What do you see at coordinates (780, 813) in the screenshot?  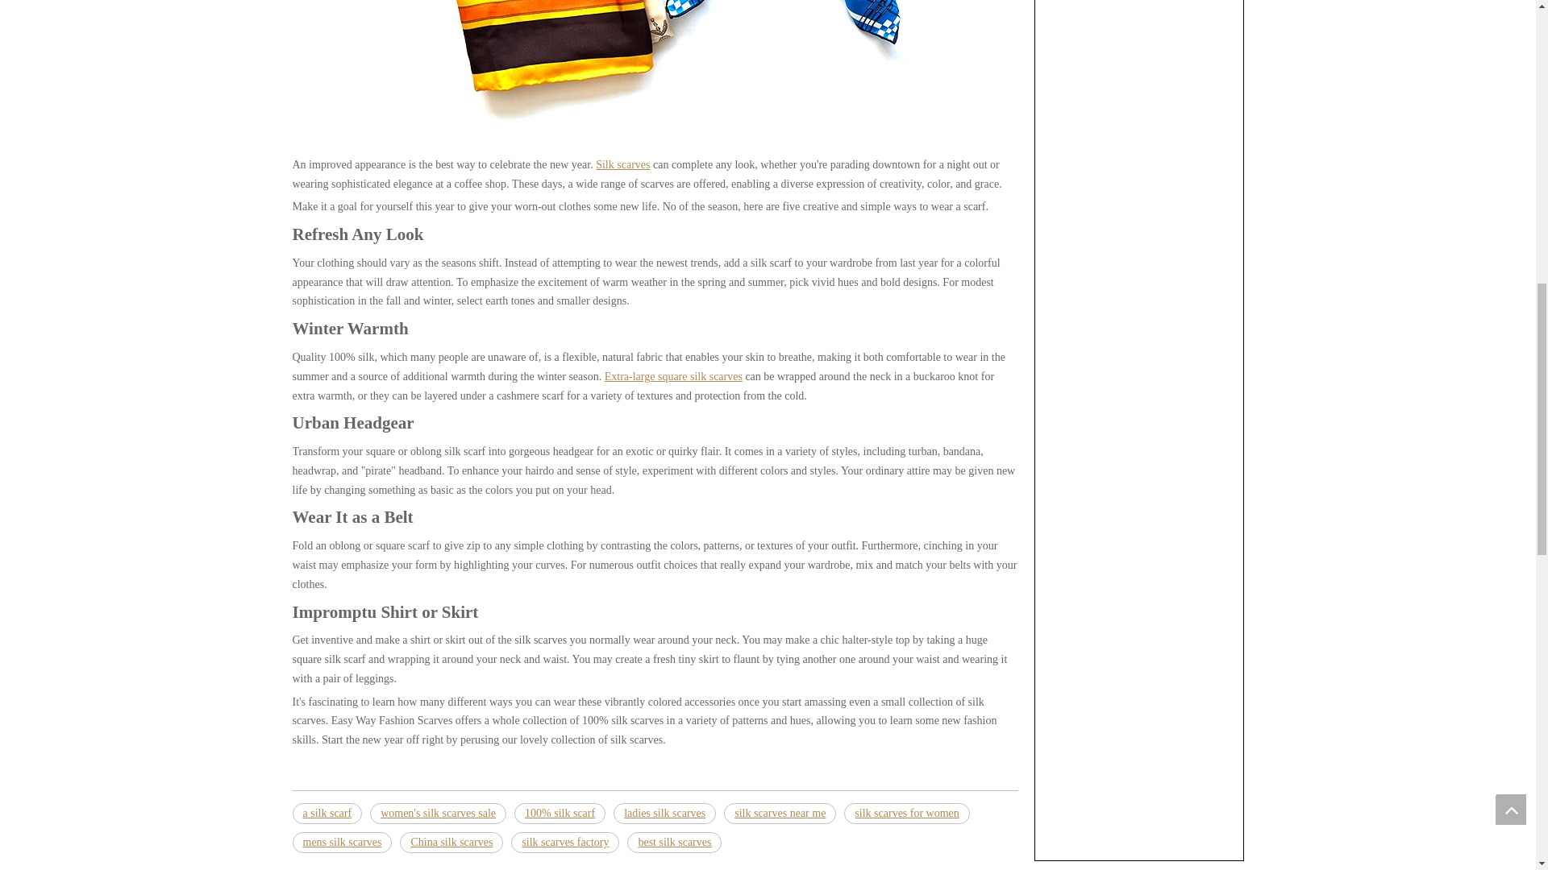 I see `silk scarves near me` at bounding box center [780, 813].